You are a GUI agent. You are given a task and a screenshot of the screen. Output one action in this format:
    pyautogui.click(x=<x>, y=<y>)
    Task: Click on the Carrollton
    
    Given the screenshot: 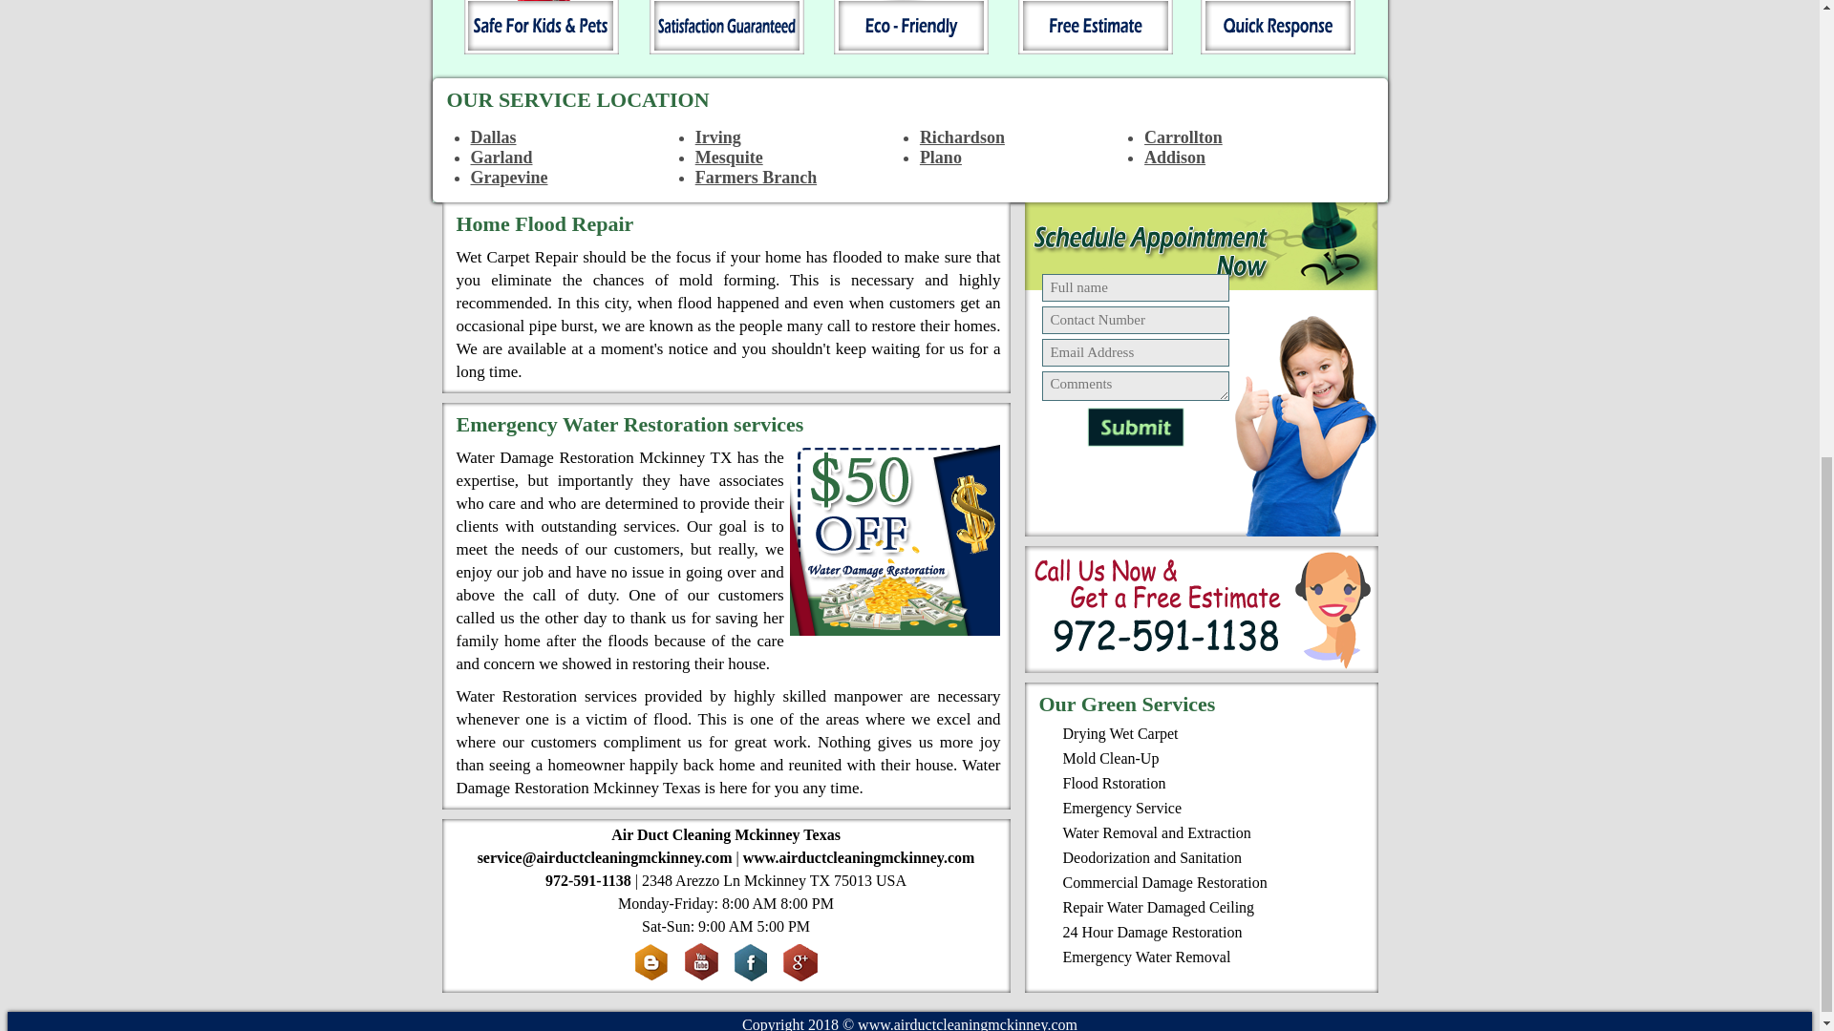 What is the action you would take?
    pyautogui.click(x=1184, y=137)
    